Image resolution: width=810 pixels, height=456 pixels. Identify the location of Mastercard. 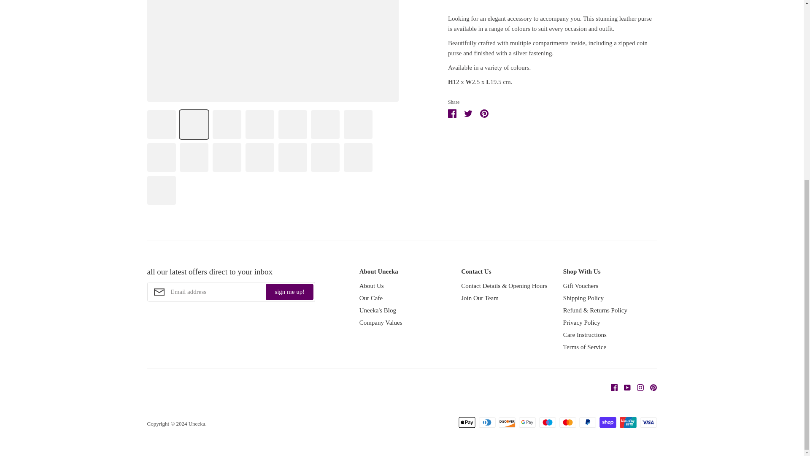
(568, 422).